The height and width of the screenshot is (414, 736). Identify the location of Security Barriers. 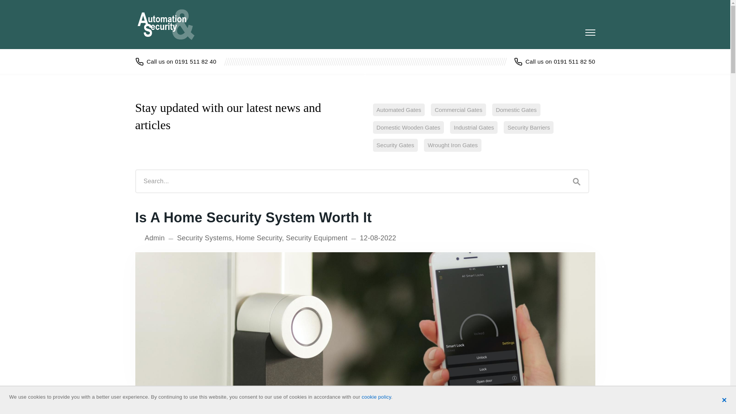
(528, 127).